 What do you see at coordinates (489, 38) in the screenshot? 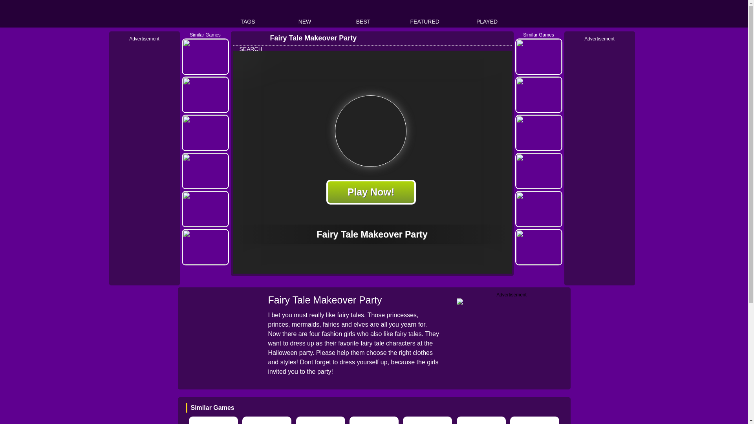
I see `Play game fullscreen` at bounding box center [489, 38].